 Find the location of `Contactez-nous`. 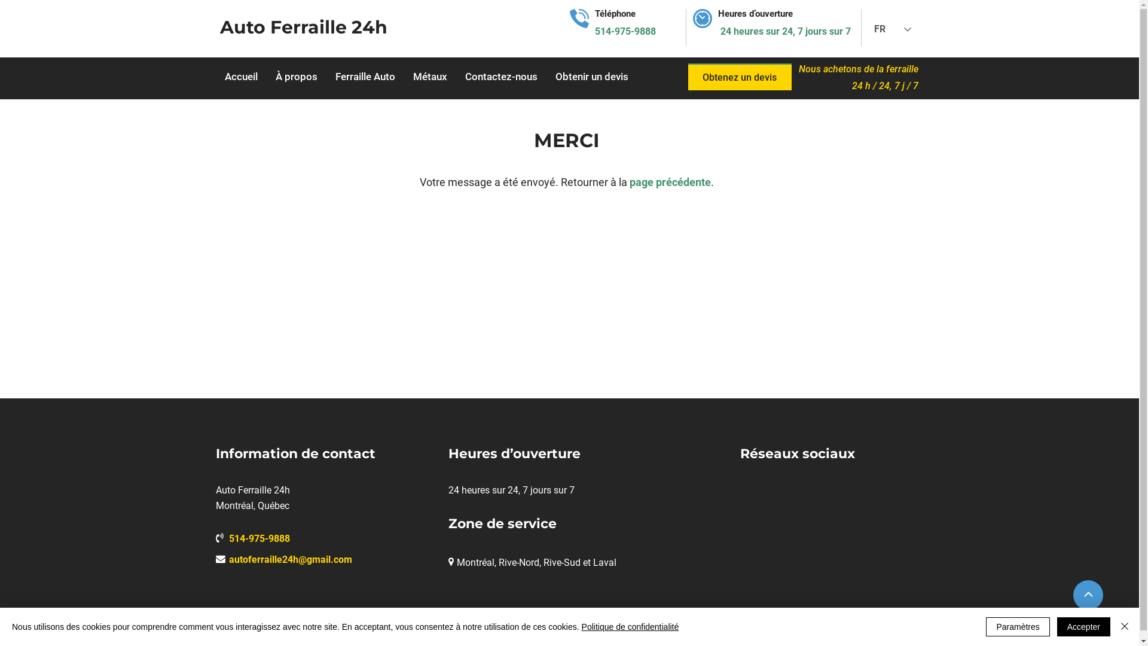

Contactez-nous is located at coordinates (501, 77).